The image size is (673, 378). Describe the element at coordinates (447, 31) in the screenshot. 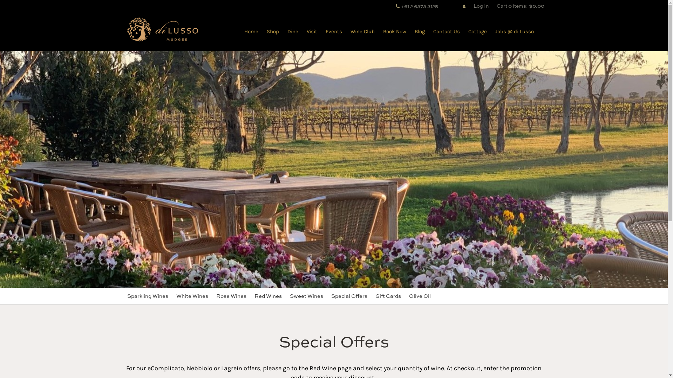

I see `Contact Us` at that location.